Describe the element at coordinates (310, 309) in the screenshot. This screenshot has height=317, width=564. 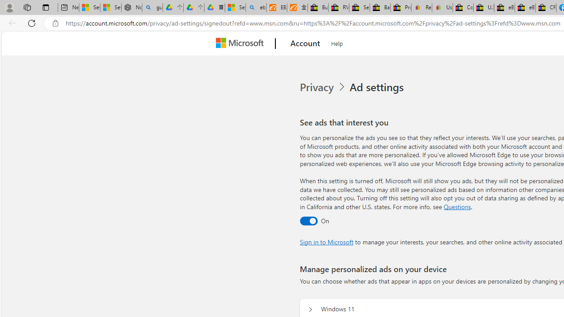
I see `Manage personalized ads on your device Windows 11` at that location.